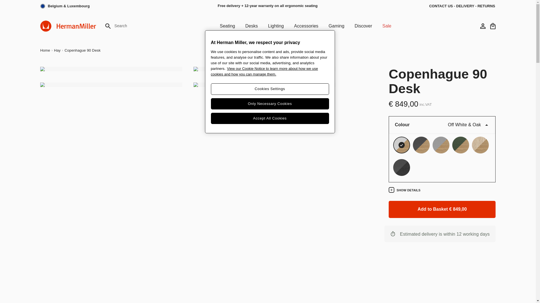  Describe the element at coordinates (486, 6) in the screenshot. I see `RETURNS` at that location.